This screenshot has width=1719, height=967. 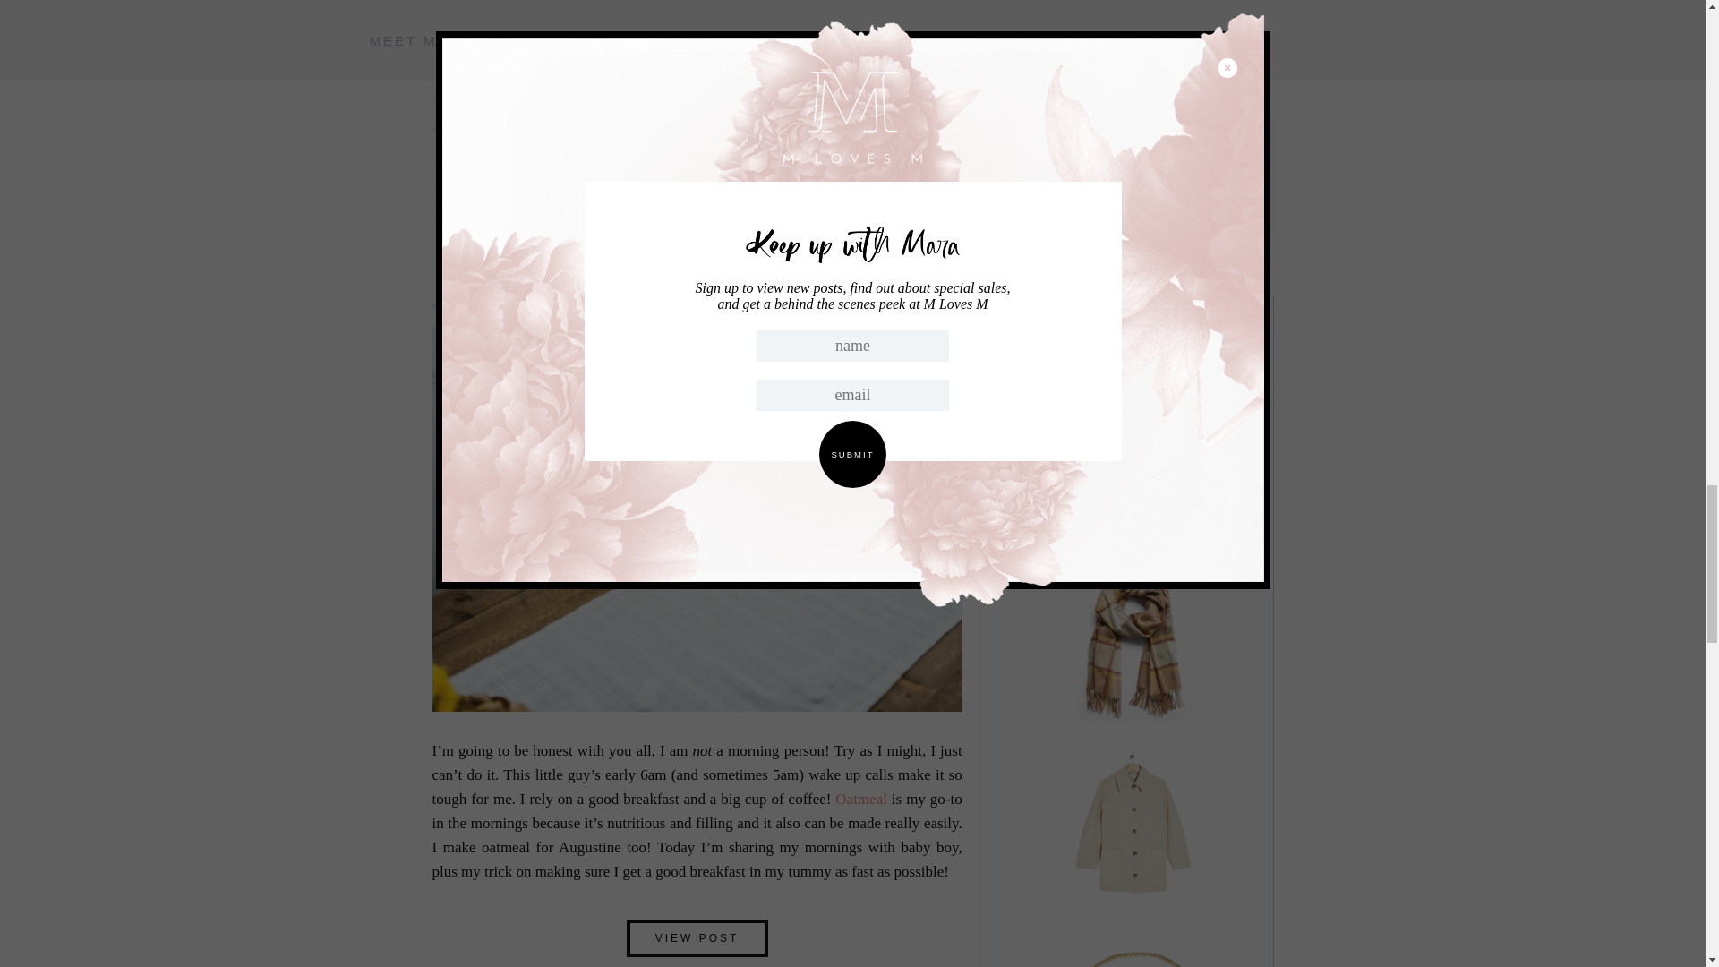 I want to click on Subscribe, so click(x=1133, y=222).